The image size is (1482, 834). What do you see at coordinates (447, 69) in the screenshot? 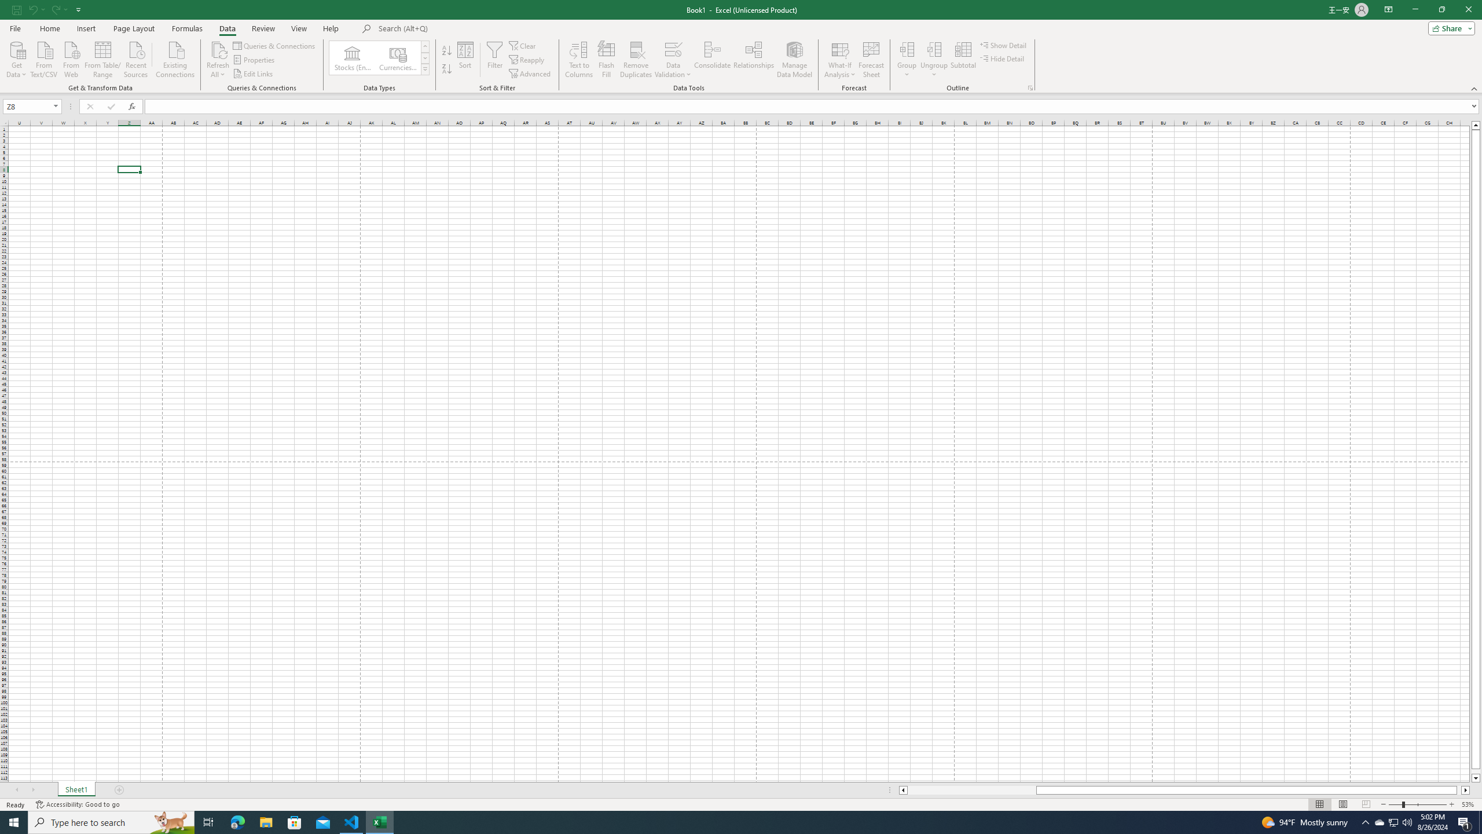
I see `Sort Z to A` at bounding box center [447, 69].